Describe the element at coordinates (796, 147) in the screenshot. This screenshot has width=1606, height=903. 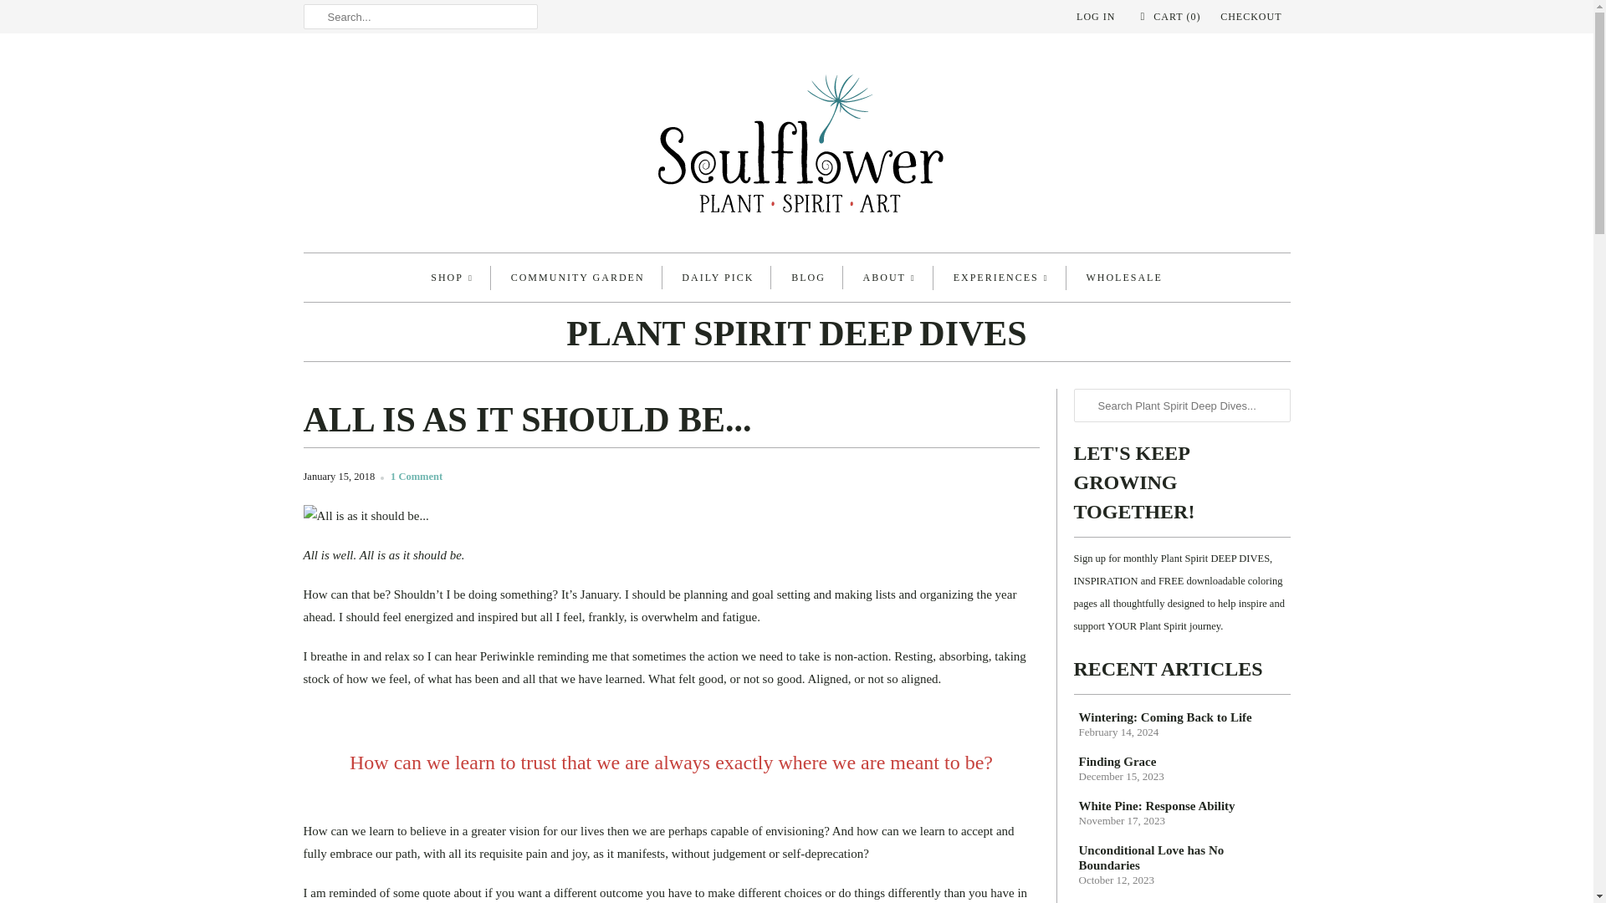
I see `My Soulflower` at that location.